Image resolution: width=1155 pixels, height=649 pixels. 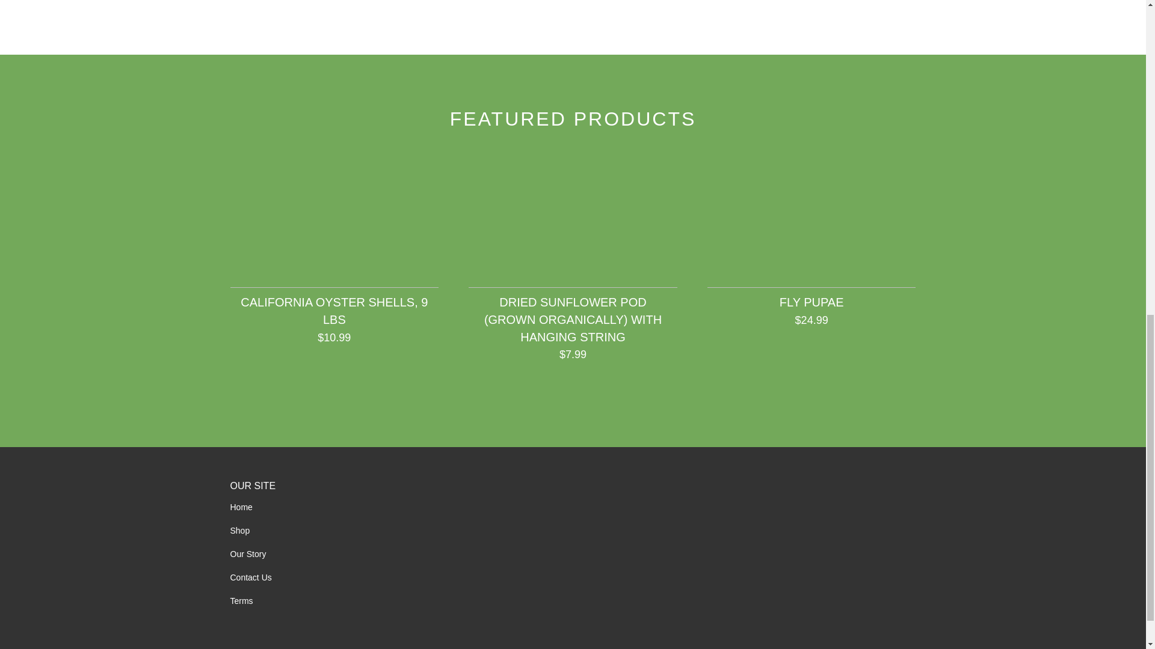 I want to click on Contact Us, so click(x=250, y=577).